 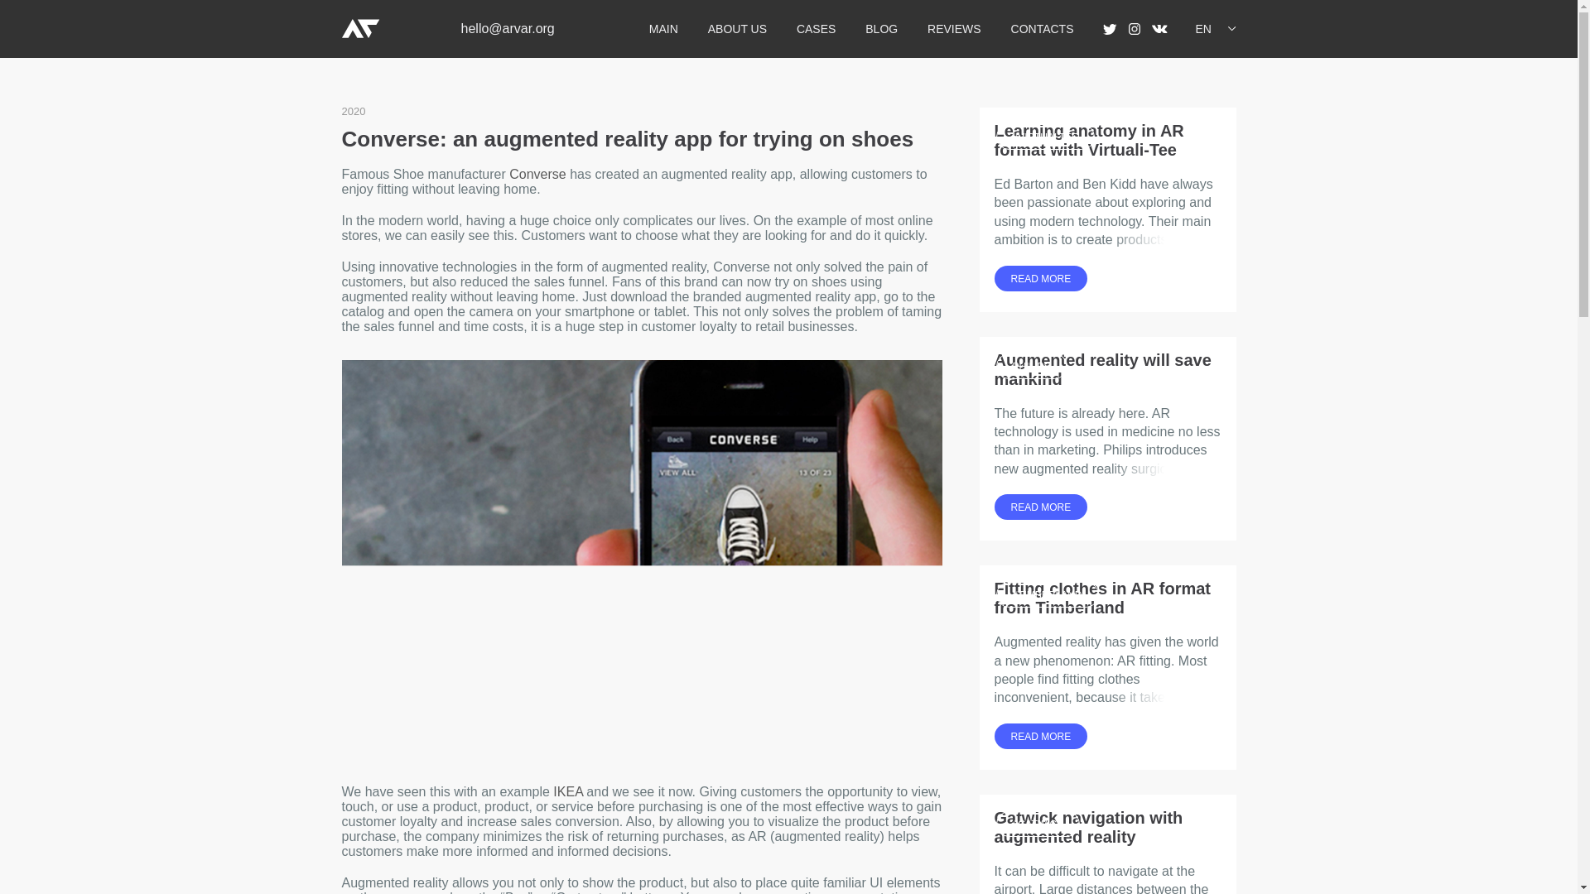 I want to click on CONTACTS, so click(x=1043, y=29).